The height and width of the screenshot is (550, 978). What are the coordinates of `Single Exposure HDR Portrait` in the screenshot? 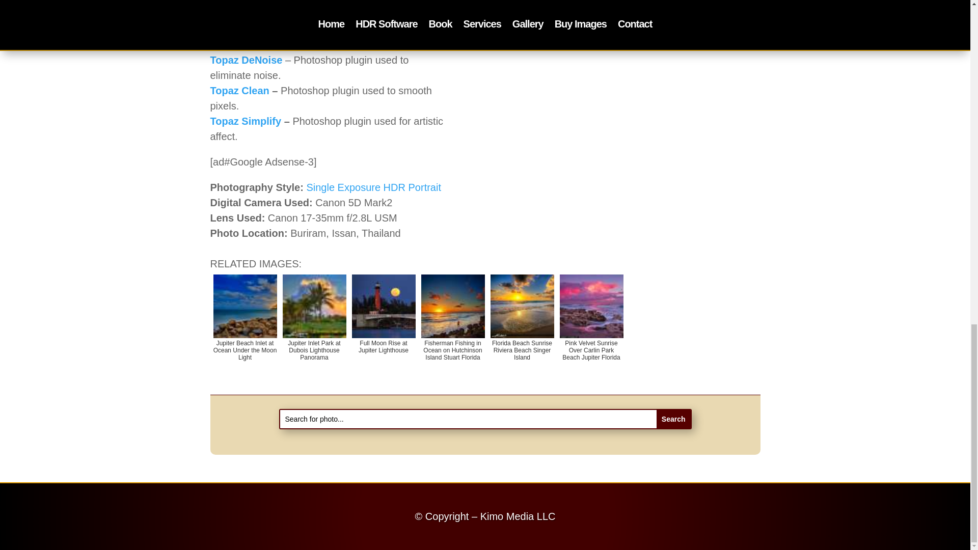 It's located at (373, 187).